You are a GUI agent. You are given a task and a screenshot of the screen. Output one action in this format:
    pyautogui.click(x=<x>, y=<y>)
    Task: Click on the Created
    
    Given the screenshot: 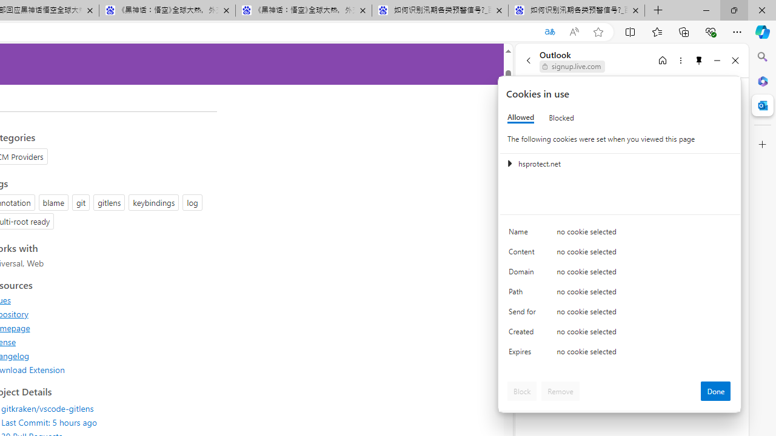 What is the action you would take?
    pyautogui.click(x=524, y=334)
    